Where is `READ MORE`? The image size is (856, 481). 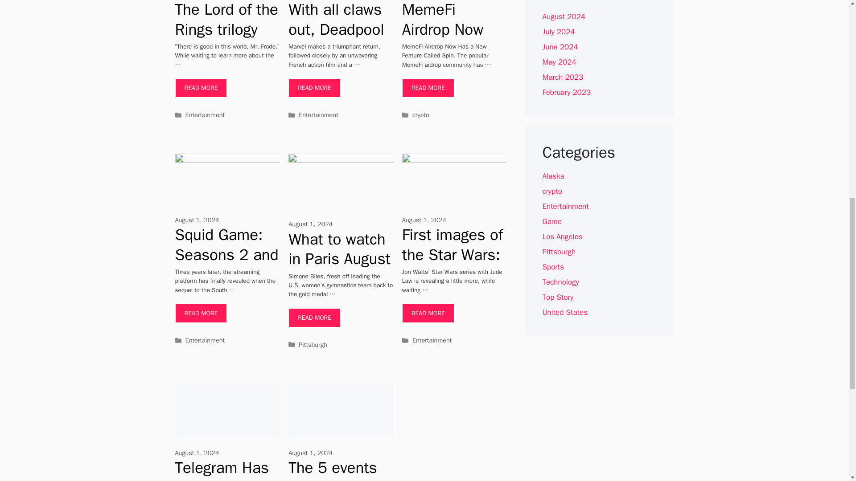
READ MORE is located at coordinates (315, 88).